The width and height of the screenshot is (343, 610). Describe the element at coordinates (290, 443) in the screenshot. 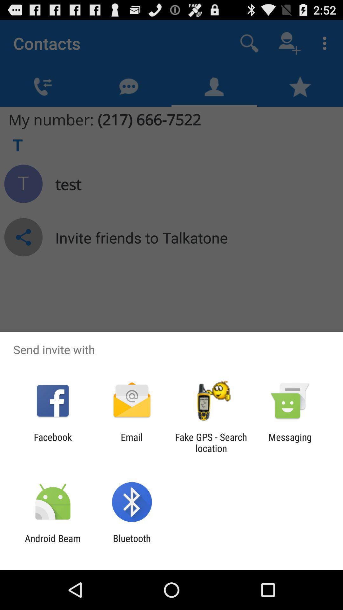

I see `launch the item at the bottom right corner` at that location.